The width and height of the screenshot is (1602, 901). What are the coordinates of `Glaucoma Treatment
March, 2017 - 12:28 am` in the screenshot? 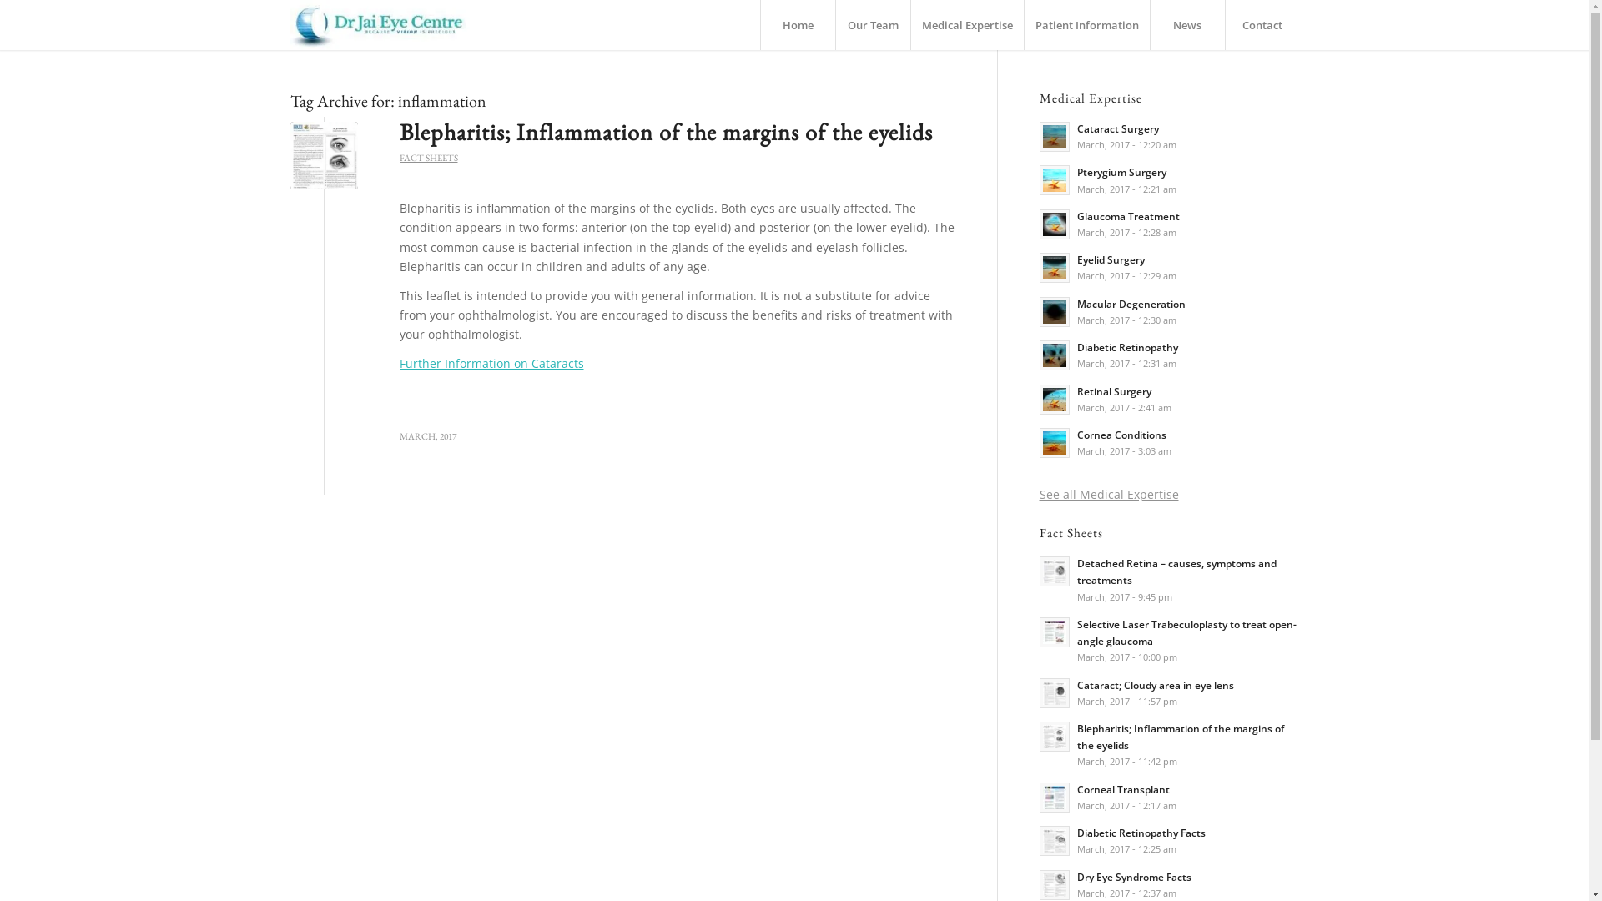 It's located at (1170, 224).